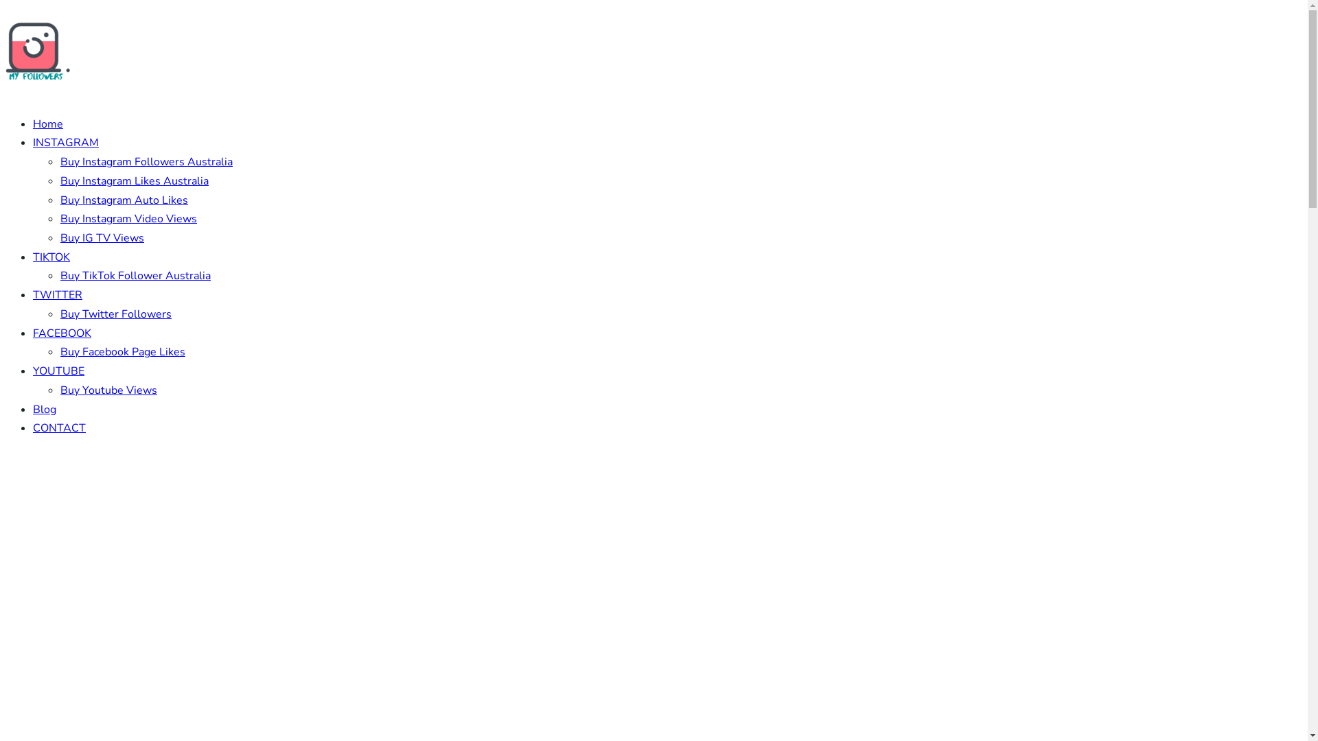  I want to click on Buy Youtube Views, so click(108, 390).